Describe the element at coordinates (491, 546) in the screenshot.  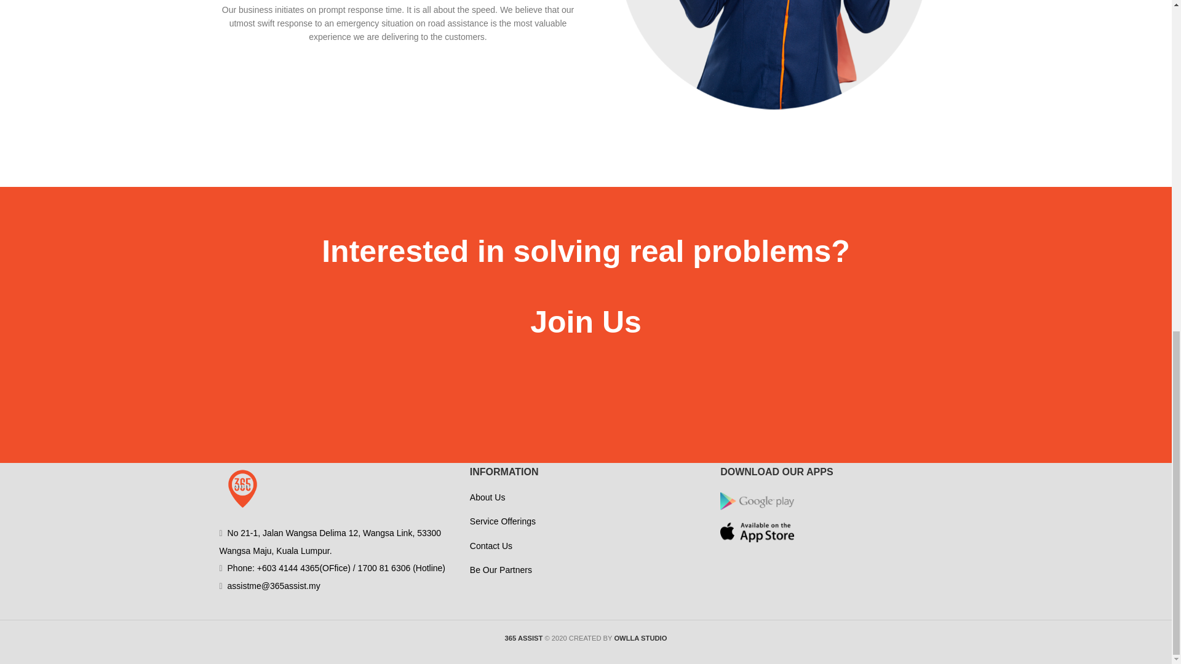
I see `Contact Us` at that location.